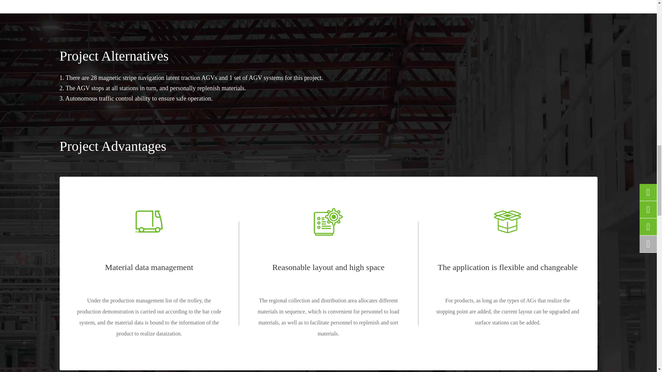 The width and height of the screenshot is (662, 372). What do you see at coordinates (149, 222) in the screenshot?
I see `Material data management` at bounding box center [149, 222].